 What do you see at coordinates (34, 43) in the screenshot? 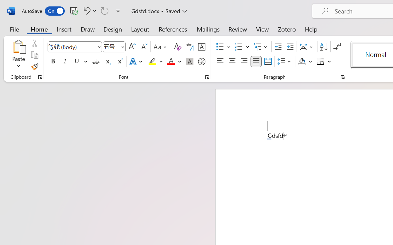
I see `Cut` at bounding box center [34, 43].